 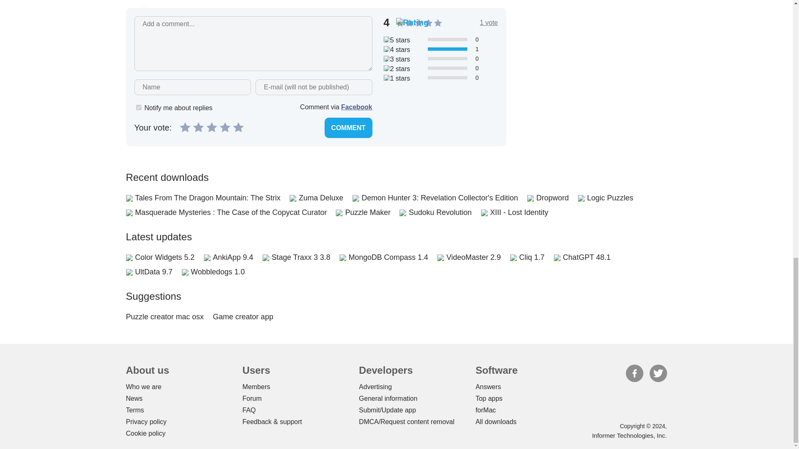 I want to click on 4, so click(x=225, y=126).